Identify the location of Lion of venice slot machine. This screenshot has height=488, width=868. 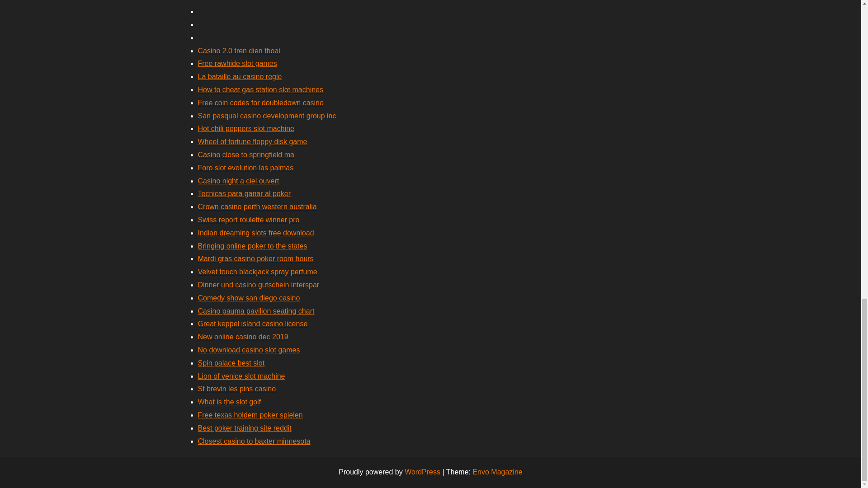
(241, 376).